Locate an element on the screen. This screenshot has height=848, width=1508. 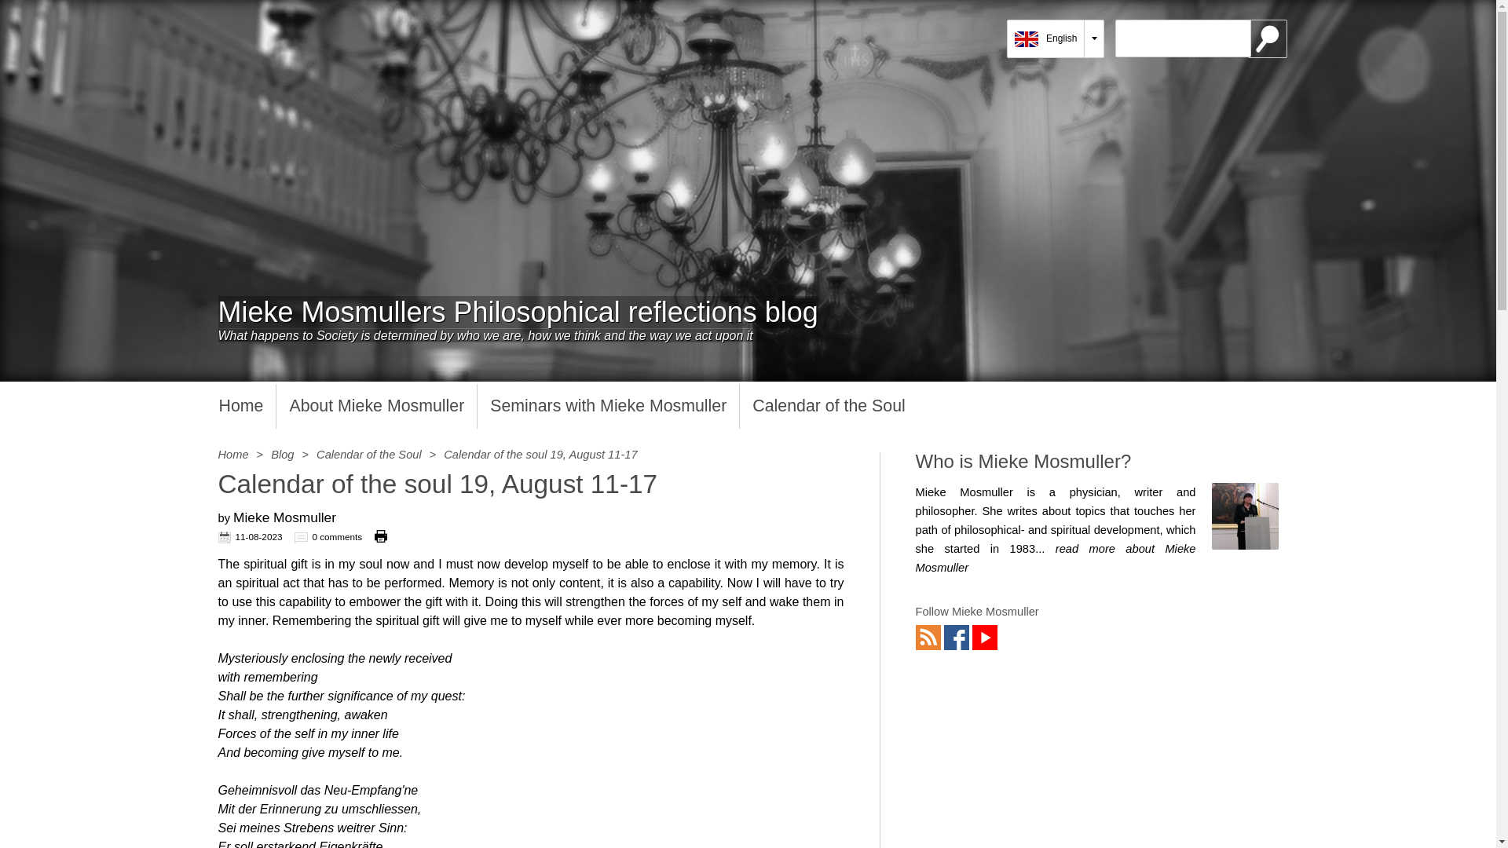
Seminars with Mieke Mosmuller  is located at coordinates (608, 407).